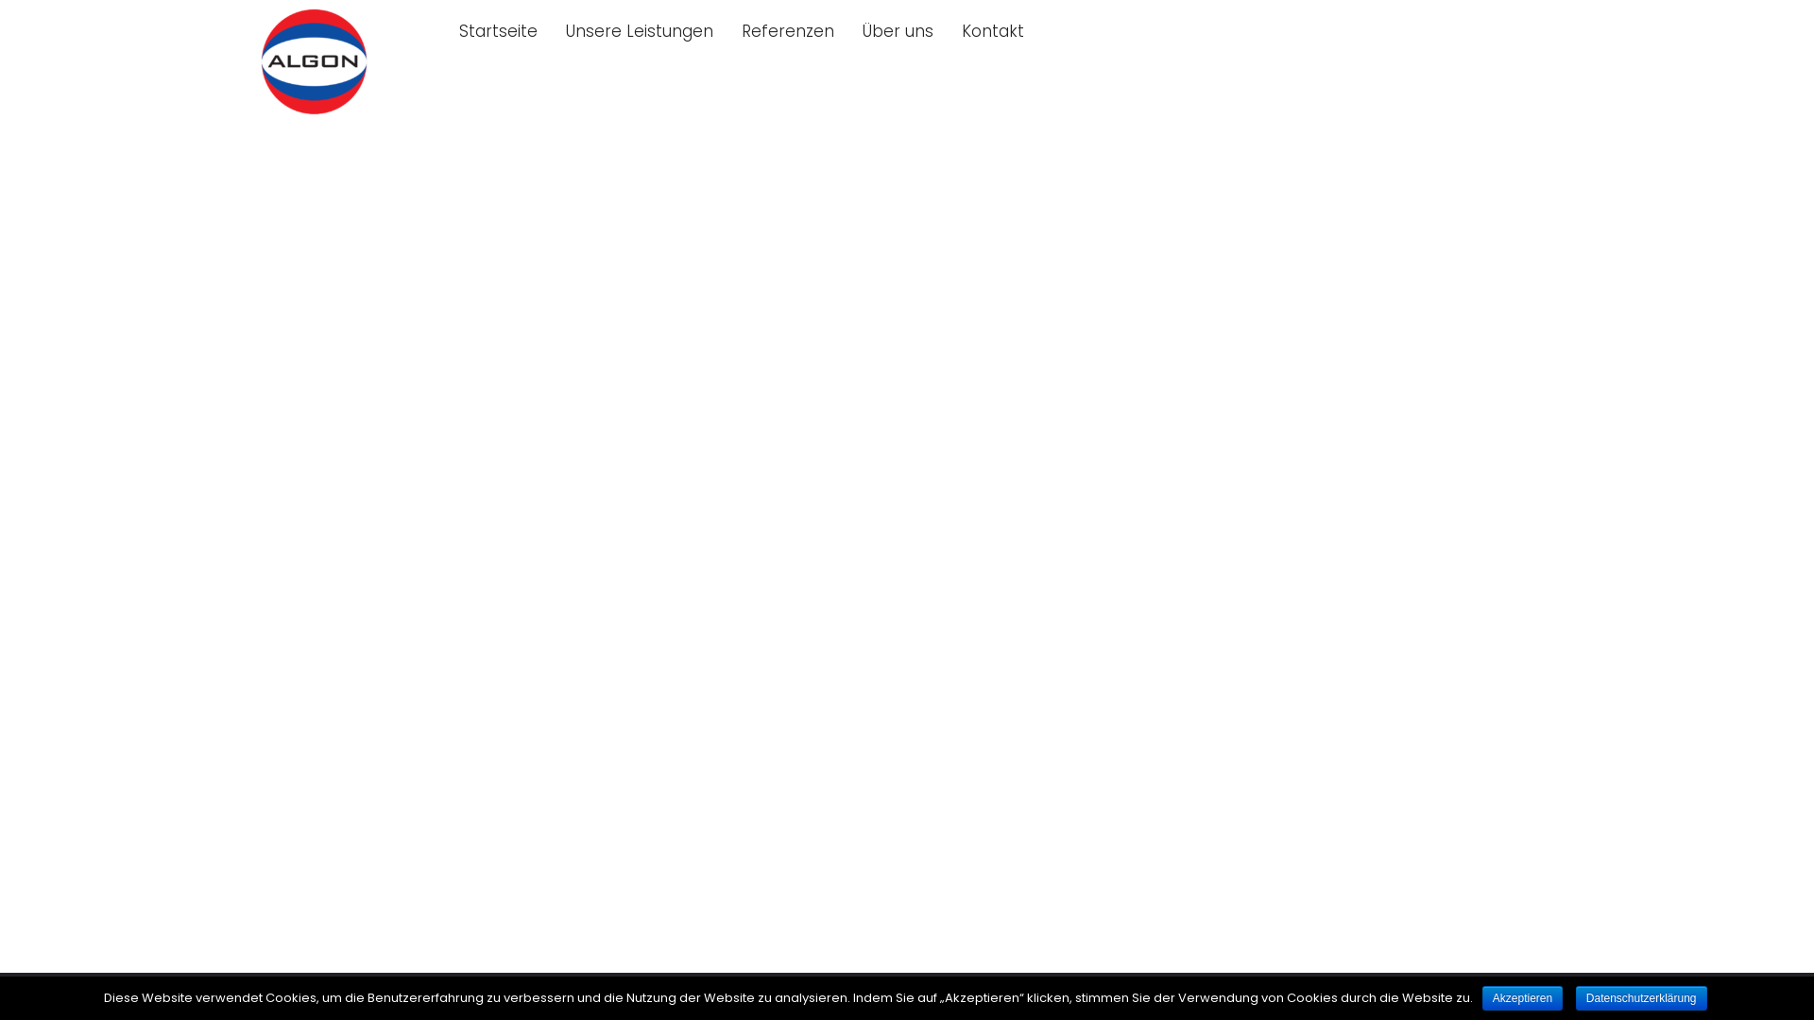 This screenshot has height=1020, width=1814. I want to click on Referenzen, so click(788, 31).